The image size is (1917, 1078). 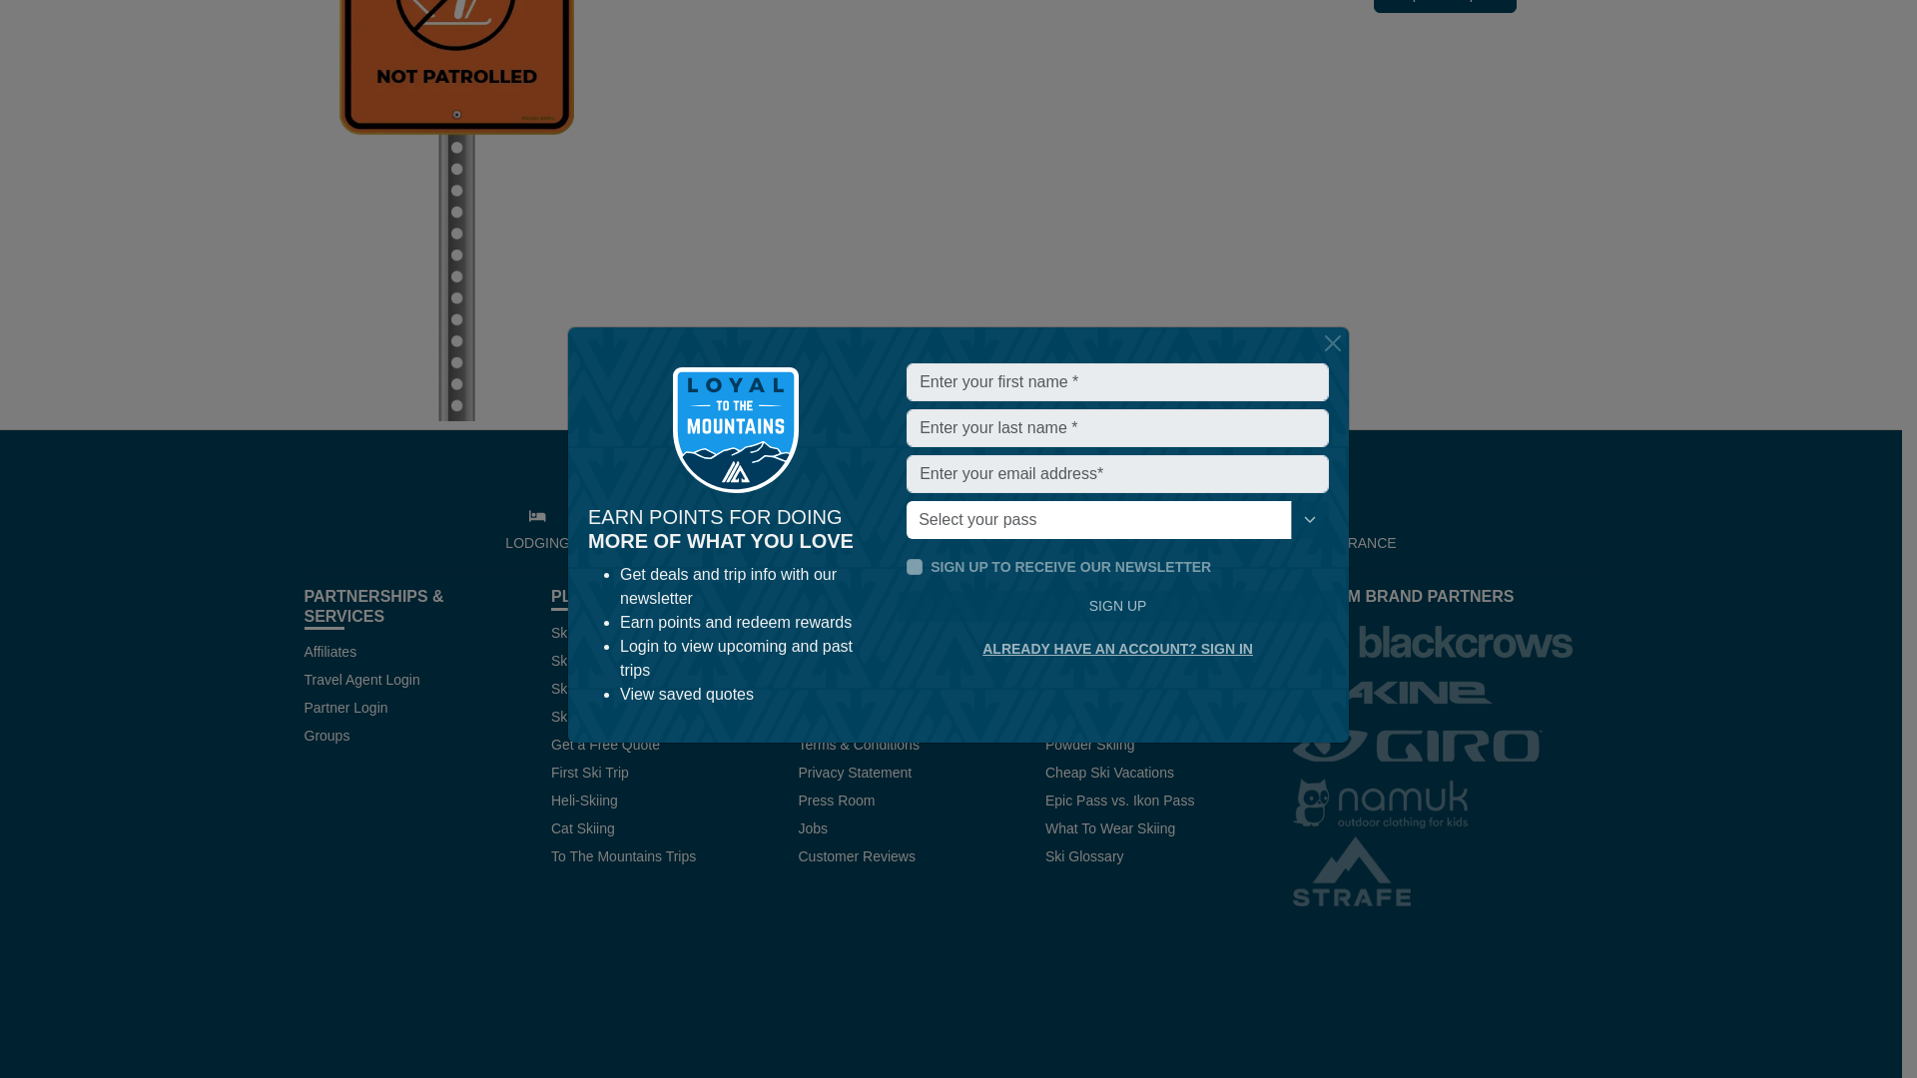 I want to click on First Ski Trip, so click(x=589, y=772).